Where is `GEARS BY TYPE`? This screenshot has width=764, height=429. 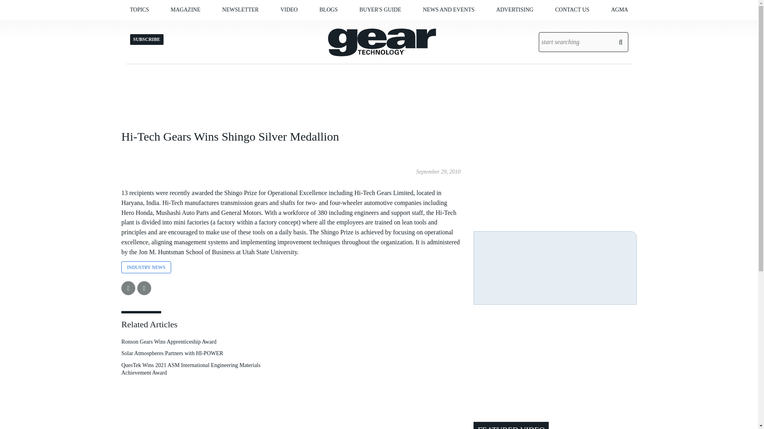
GEARS BY TYPE is located at coordinates (185, 26).